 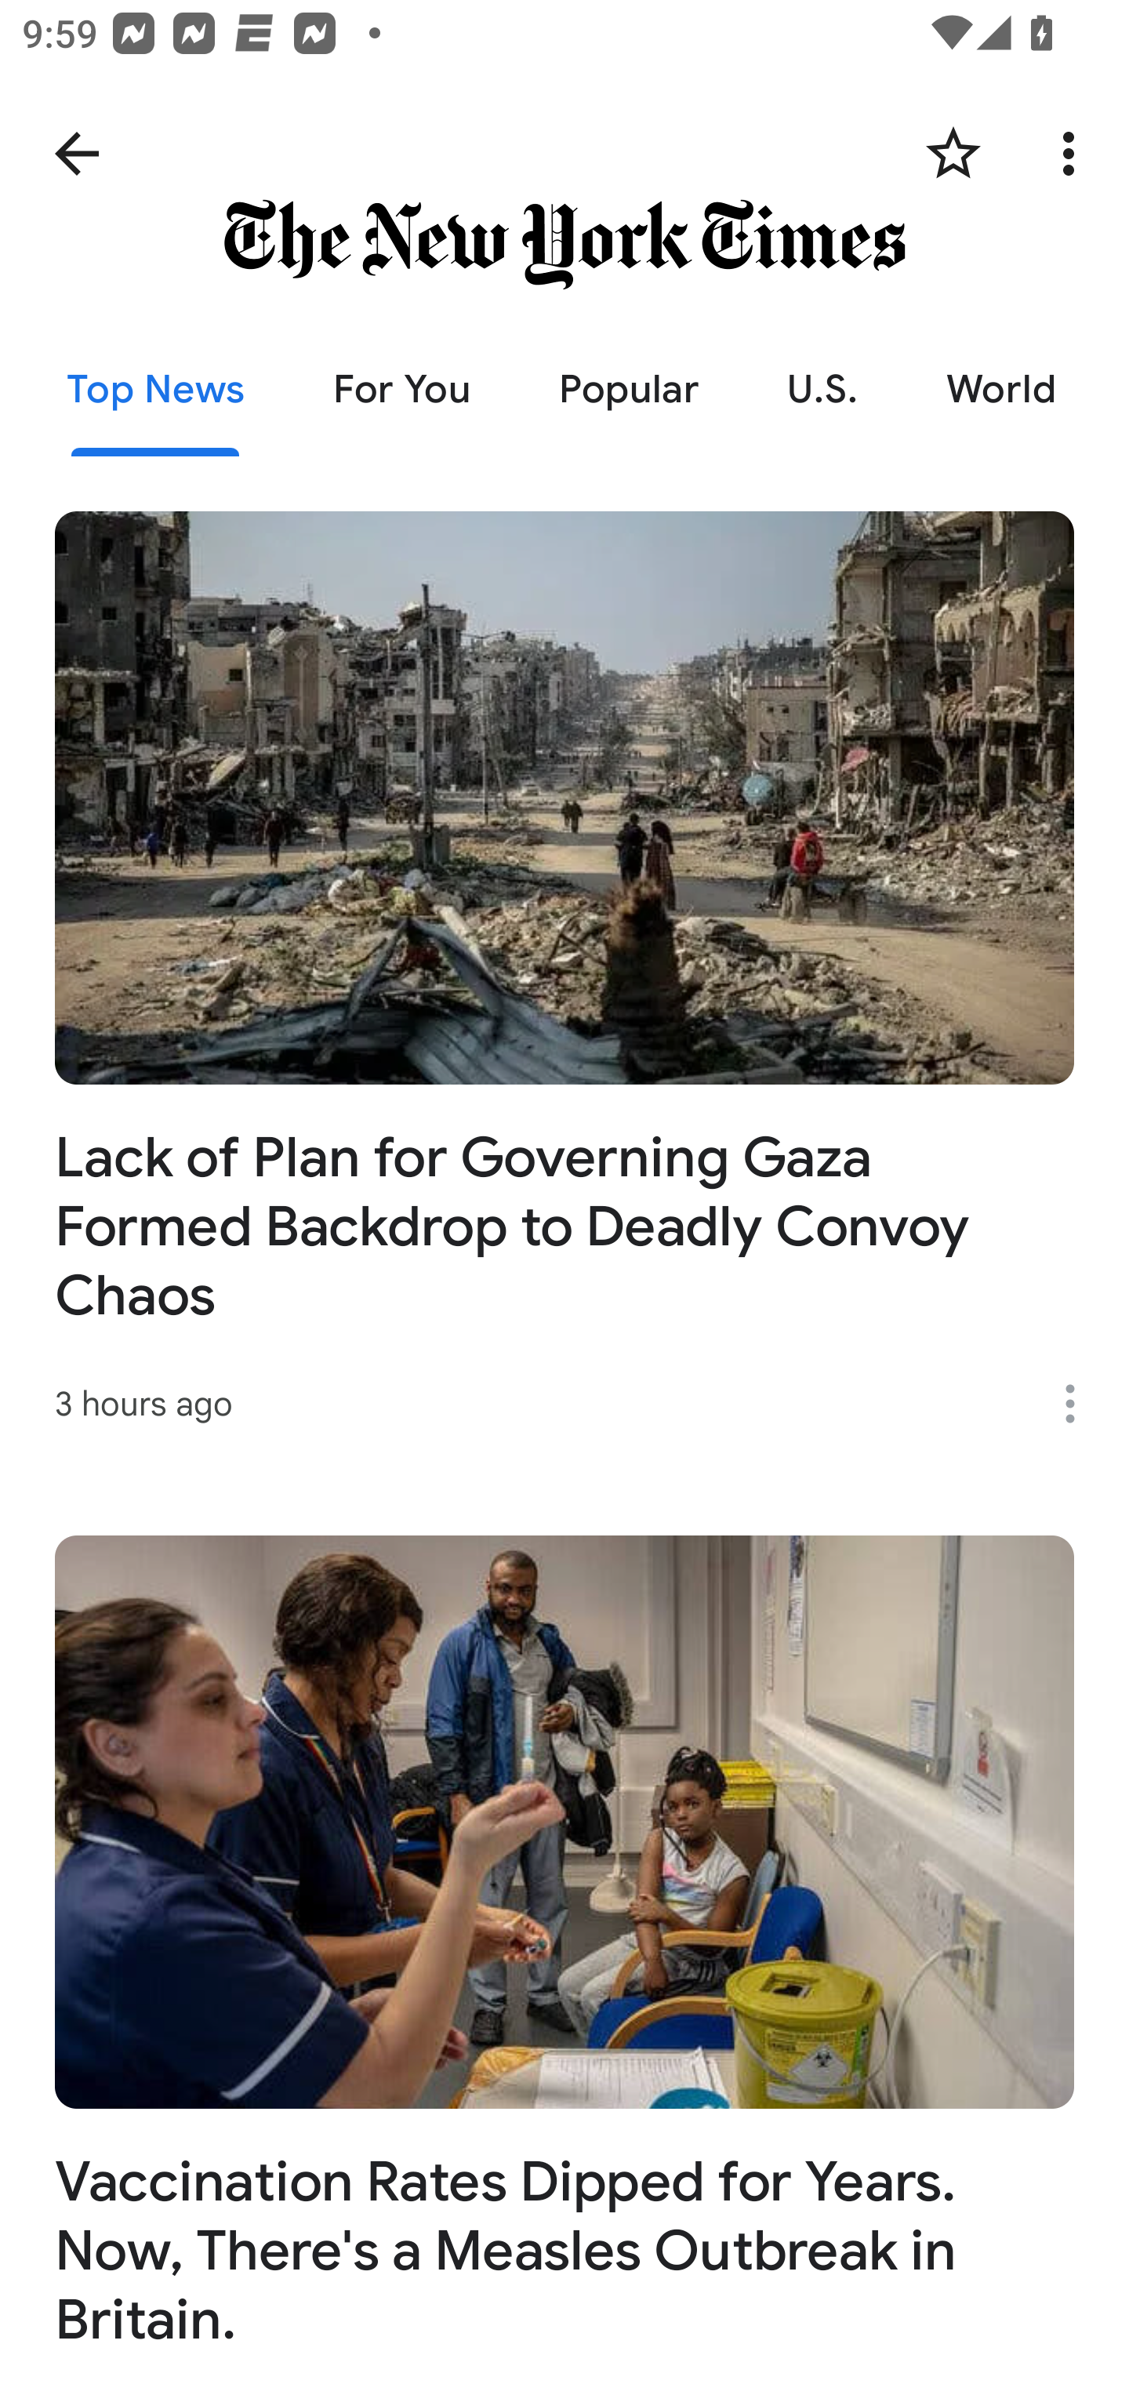 What do you see at coordinates (77, 154) in the screenshot?
I see `Navigate up` at bounding box center [77, 154].